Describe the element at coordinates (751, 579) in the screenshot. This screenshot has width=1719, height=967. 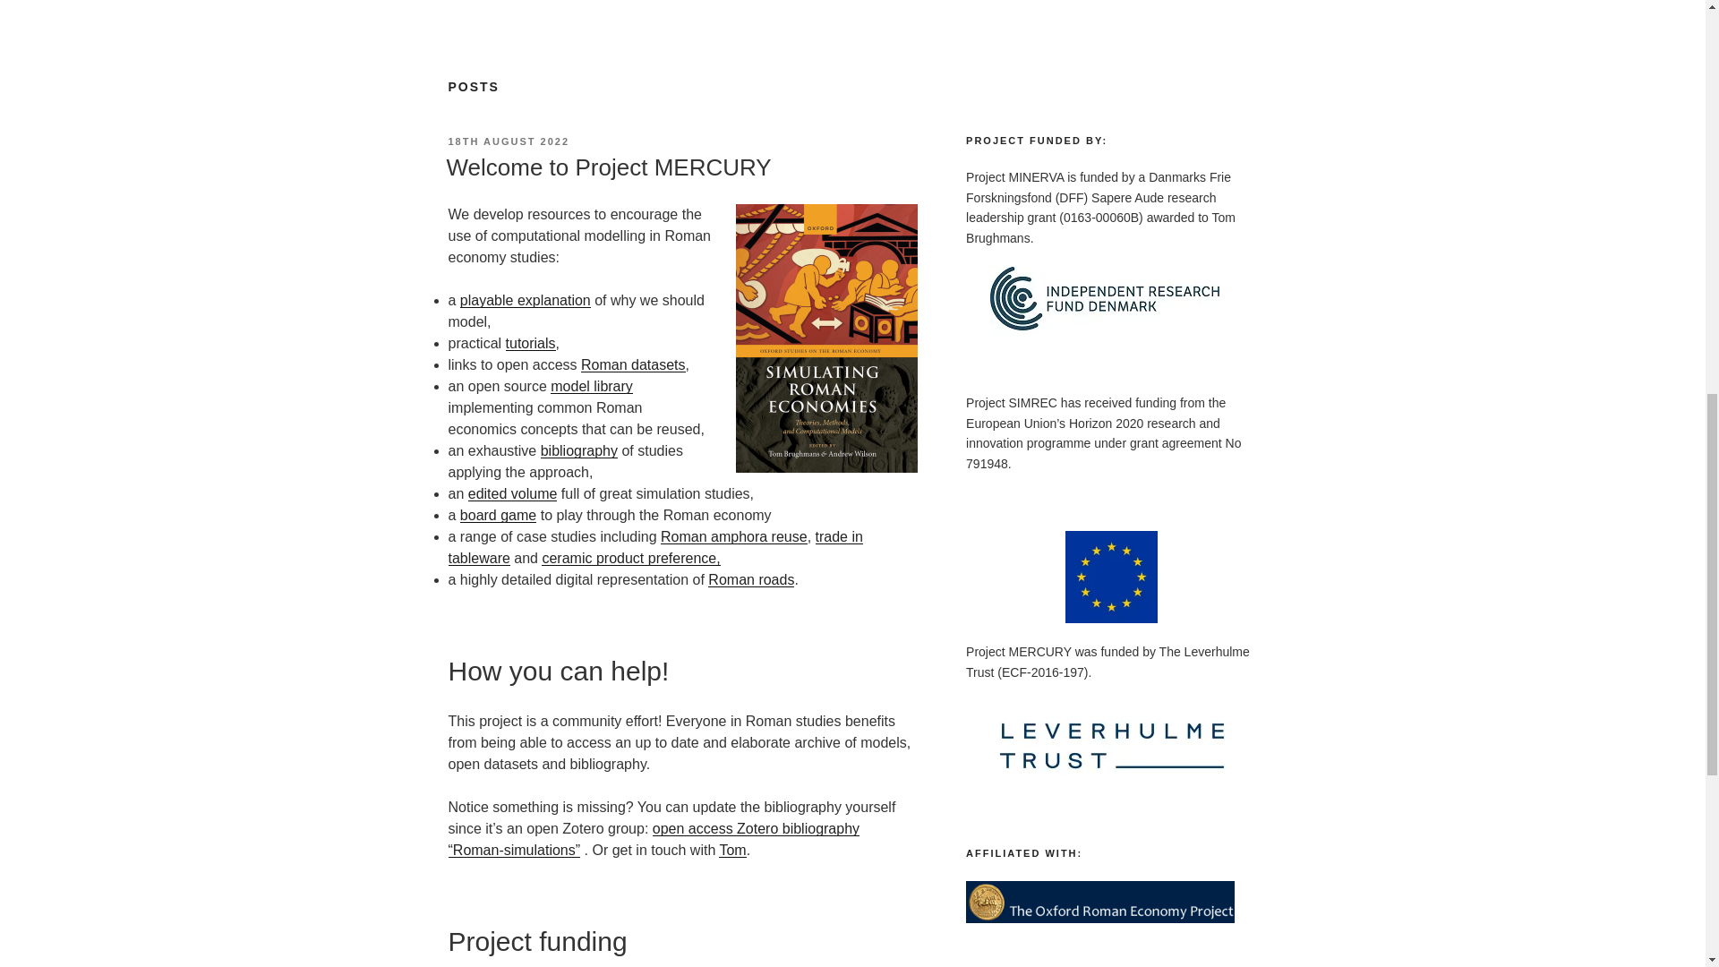
I see `Roman roads` at that location.